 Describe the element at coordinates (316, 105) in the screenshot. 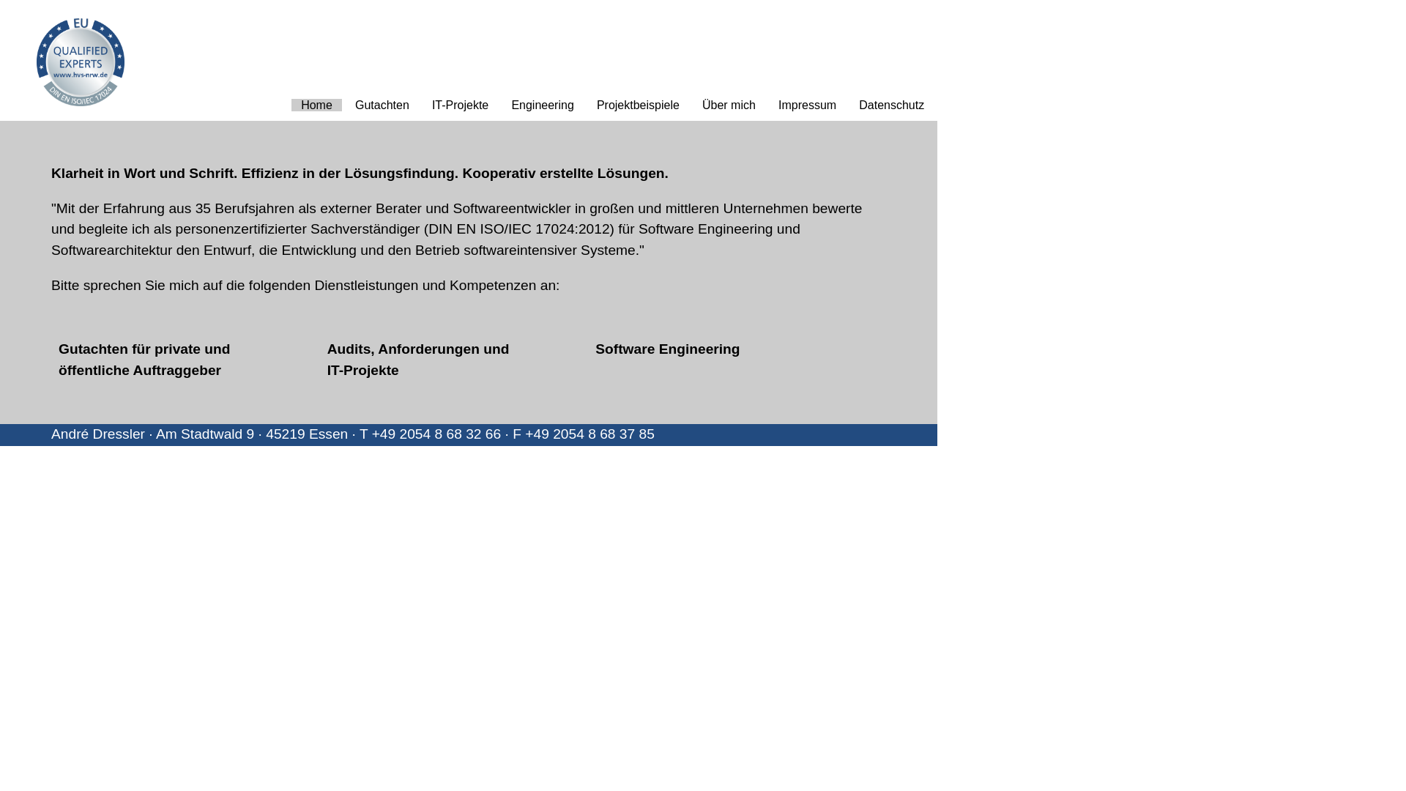

I see `   Home   ` at that location.